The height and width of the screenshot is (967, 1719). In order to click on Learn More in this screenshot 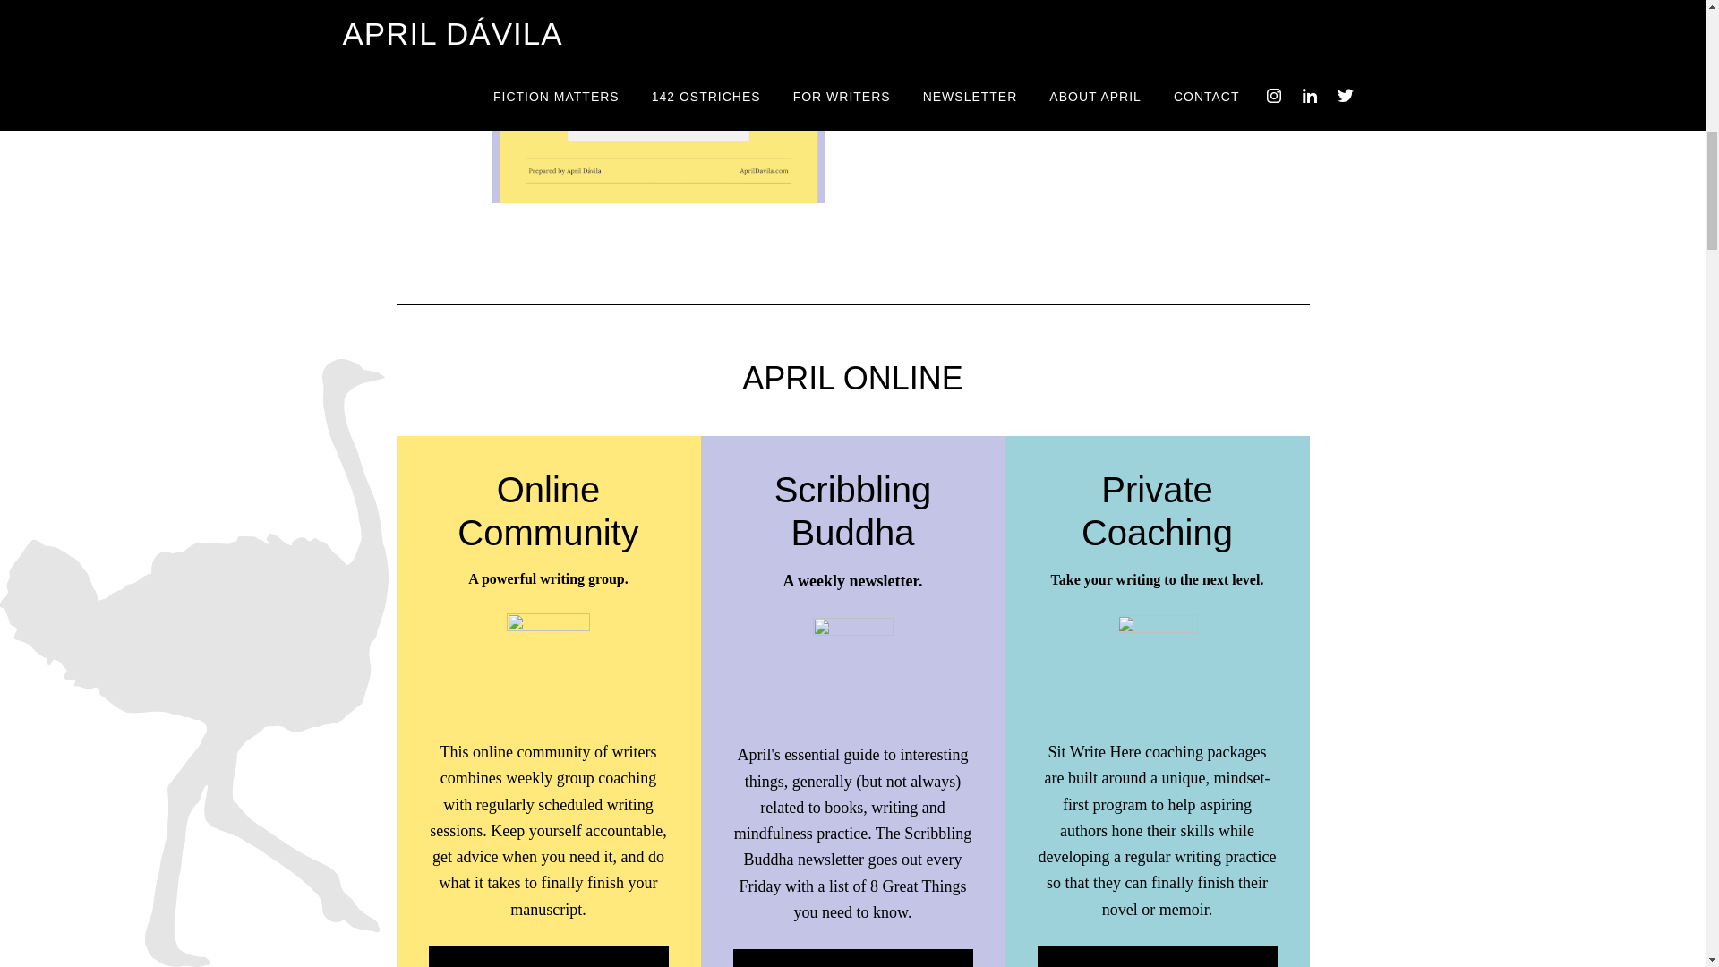, I will do `click(852, 958)`.